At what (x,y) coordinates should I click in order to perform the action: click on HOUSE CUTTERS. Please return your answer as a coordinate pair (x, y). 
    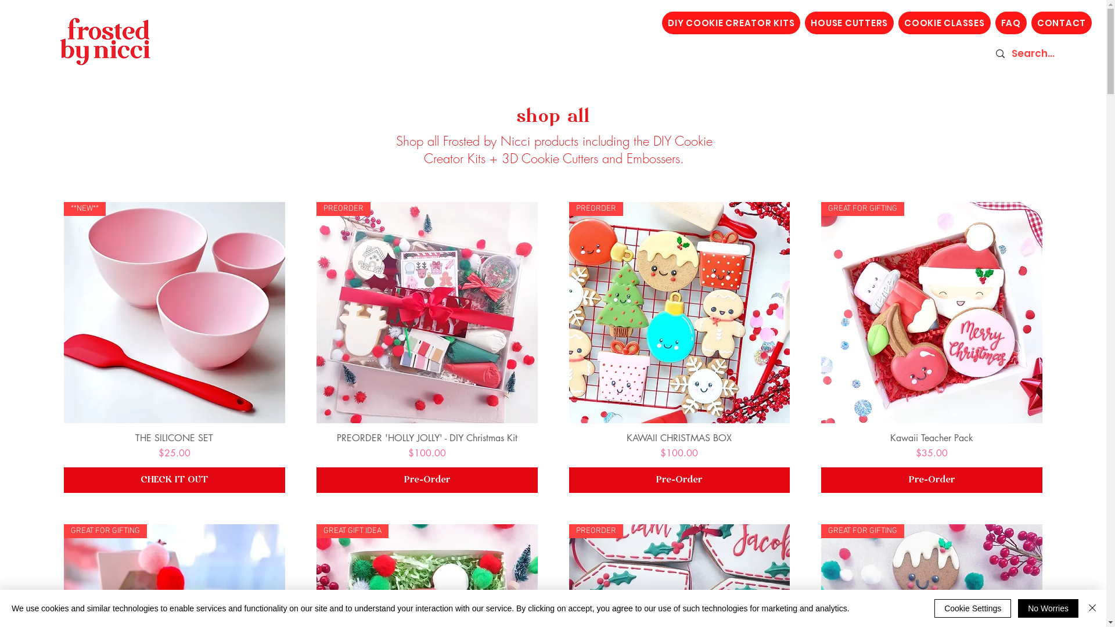
    Looking at the image, I should click on (849, 23).